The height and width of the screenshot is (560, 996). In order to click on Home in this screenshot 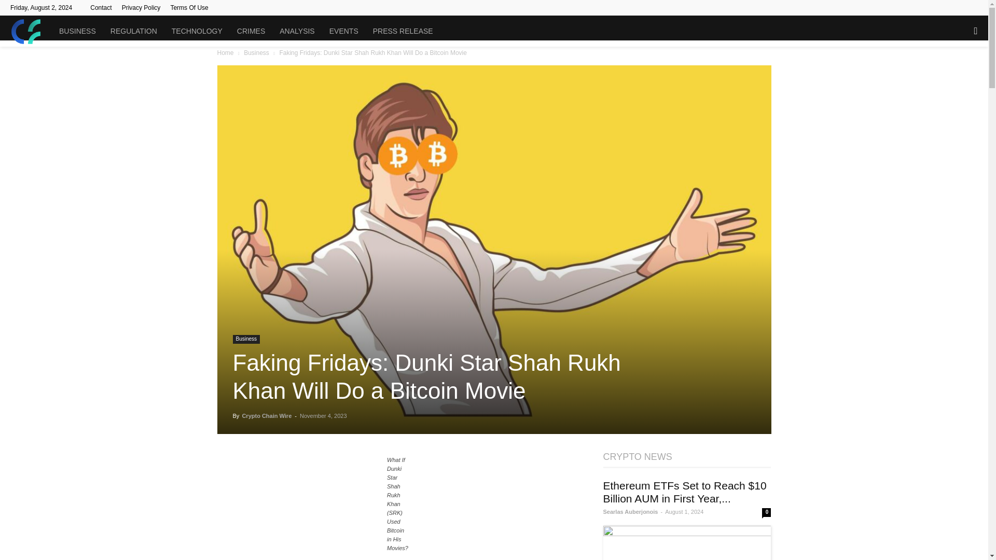, I will do `click(225, 53)`.